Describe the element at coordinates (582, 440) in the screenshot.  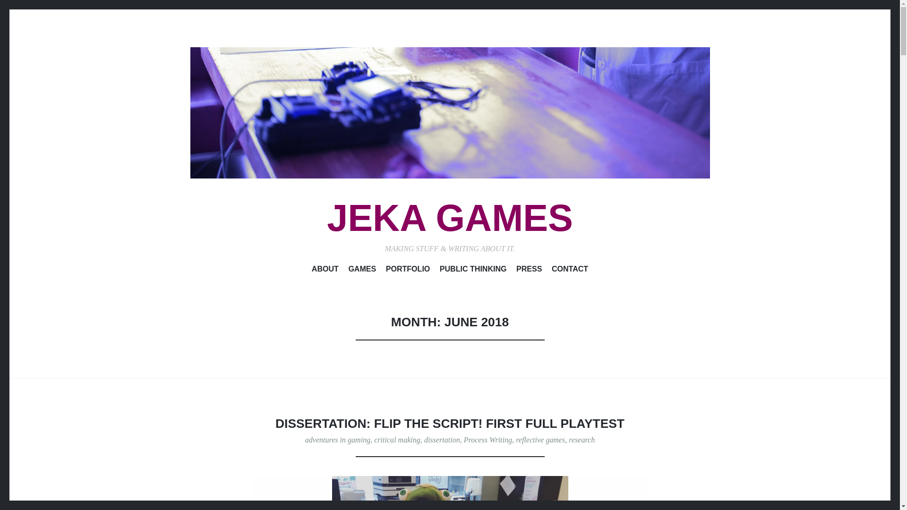
I see `research` at that location.